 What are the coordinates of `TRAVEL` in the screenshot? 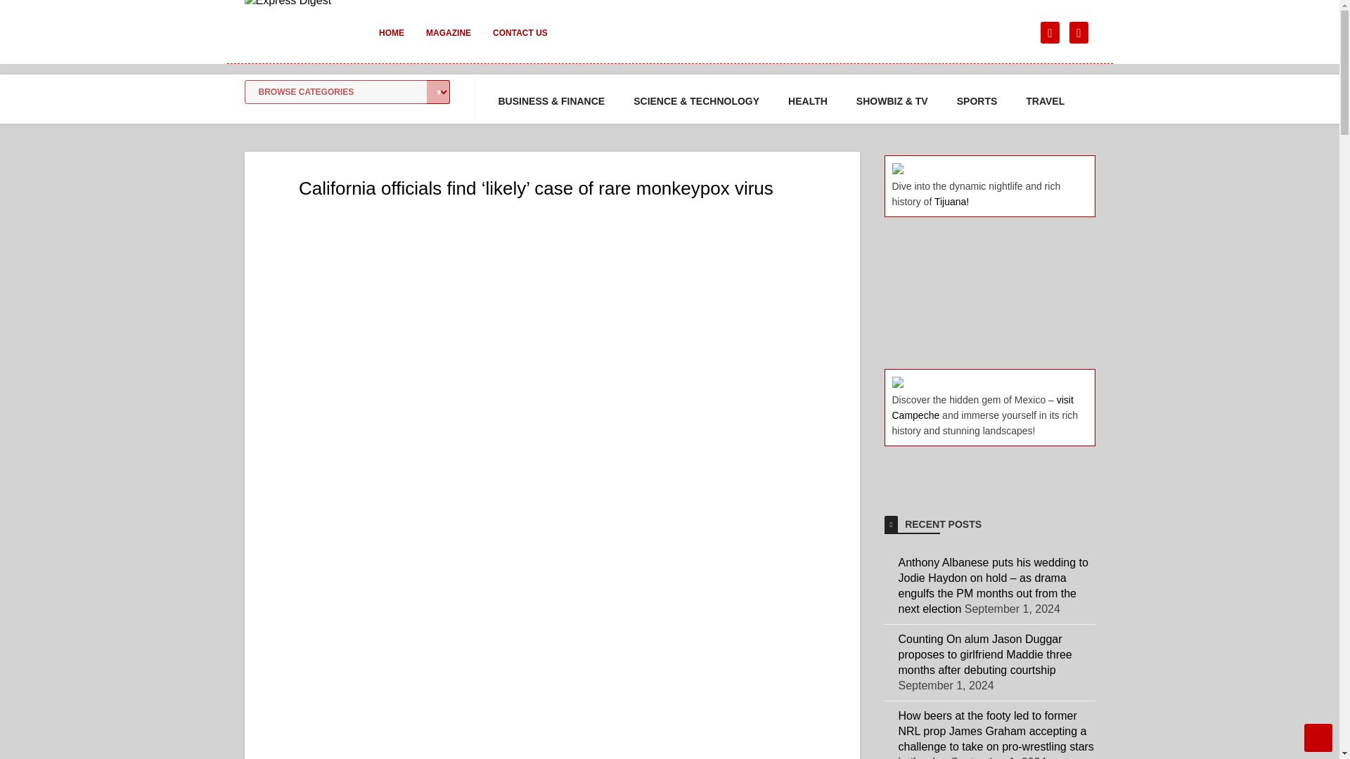 It's located at (1045, 101).